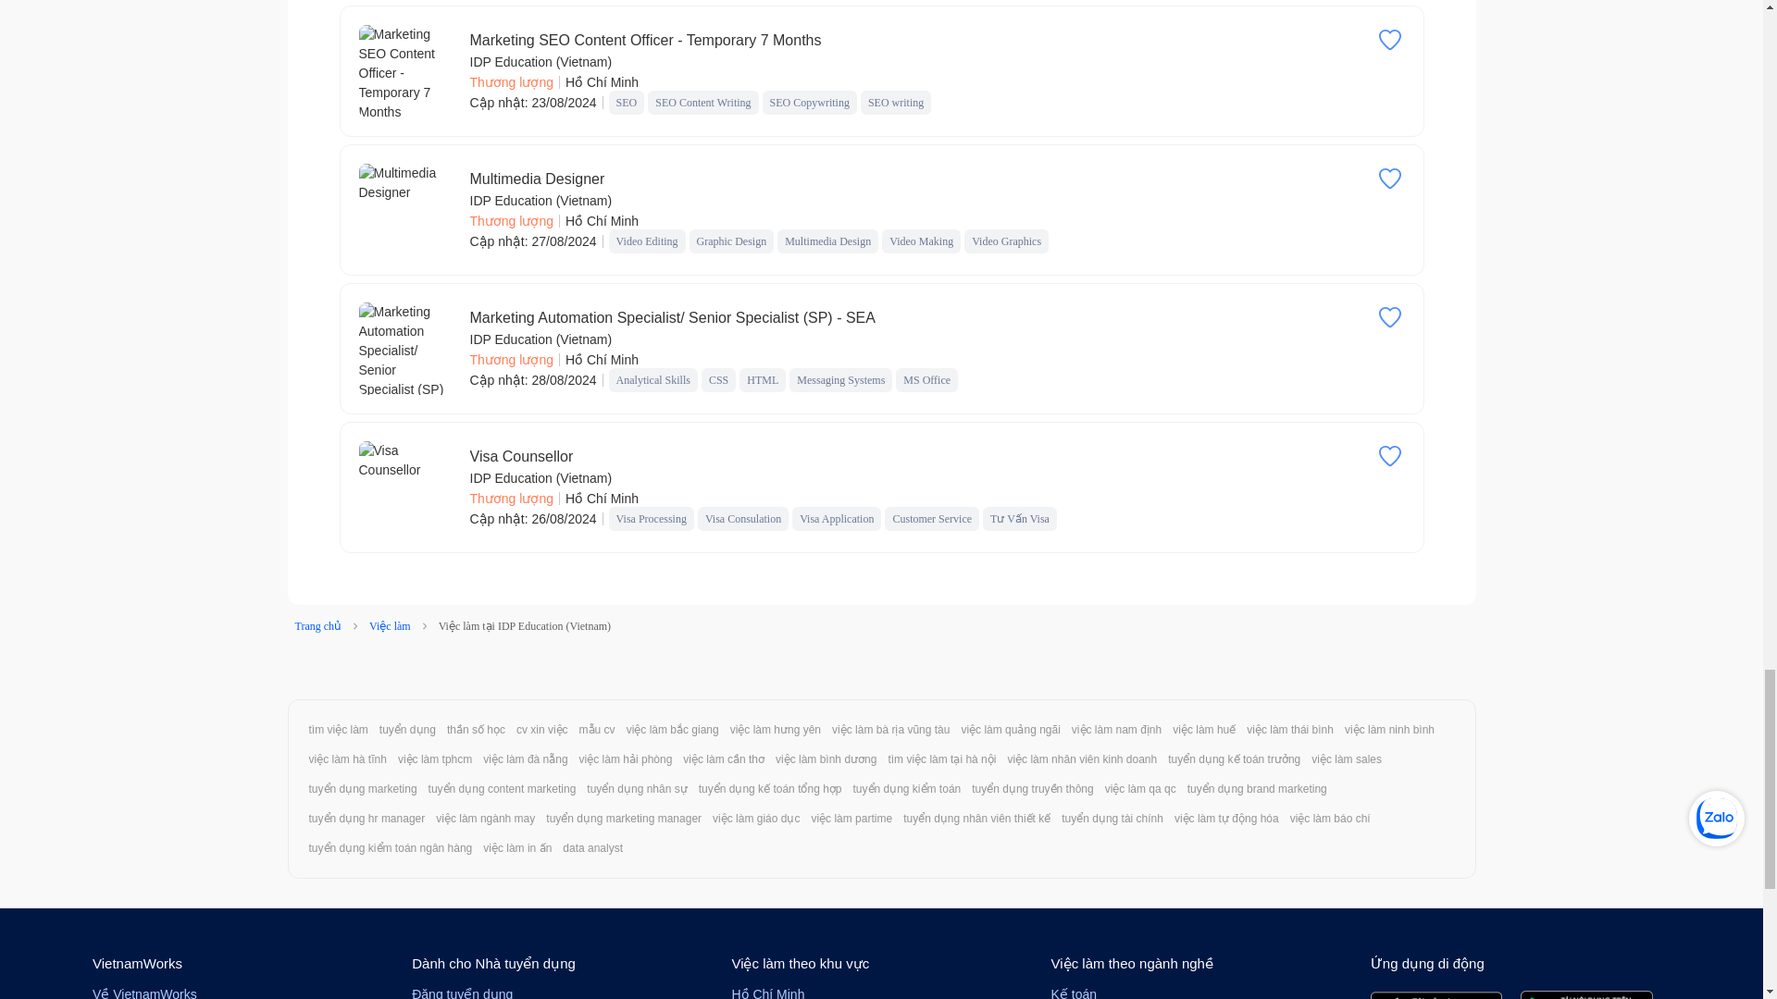 The image size is (1777, 999). I want to click on SEO, so click(628, 102).